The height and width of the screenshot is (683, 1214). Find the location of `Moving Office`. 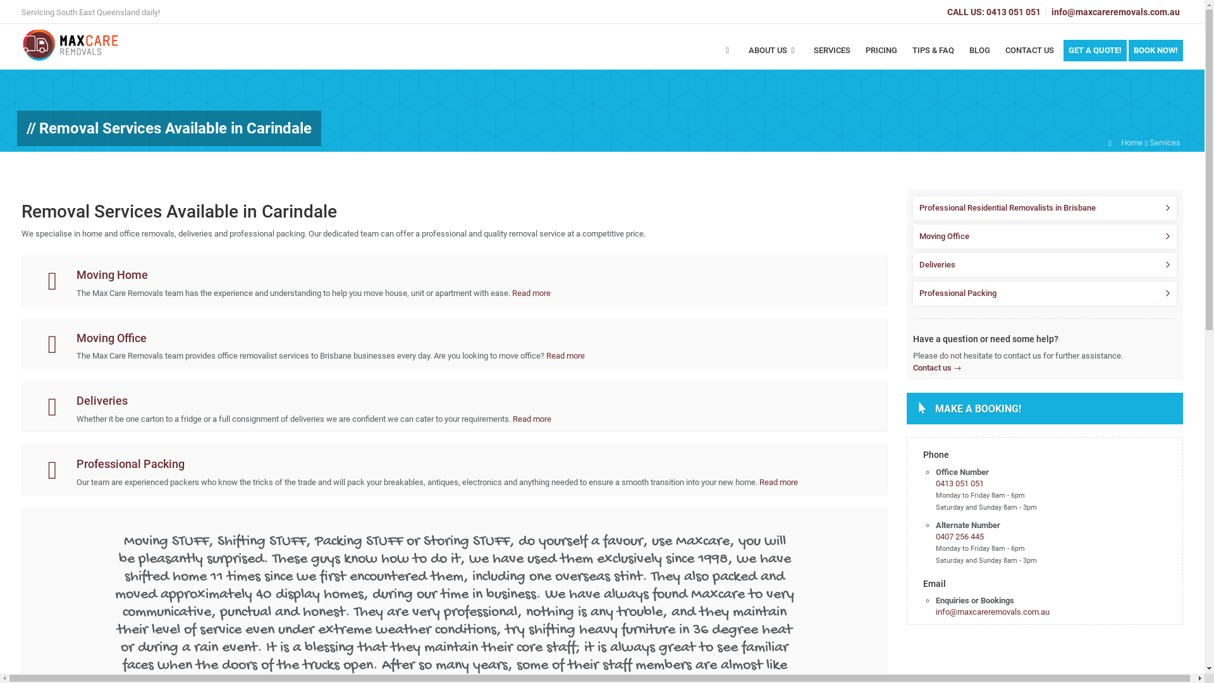

Moving Office is located at coordinates (111, 338).